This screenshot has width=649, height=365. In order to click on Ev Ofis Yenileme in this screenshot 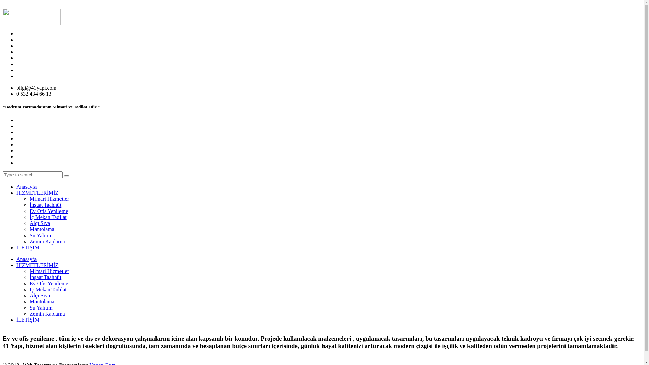, I will do `click(49, 283)`.